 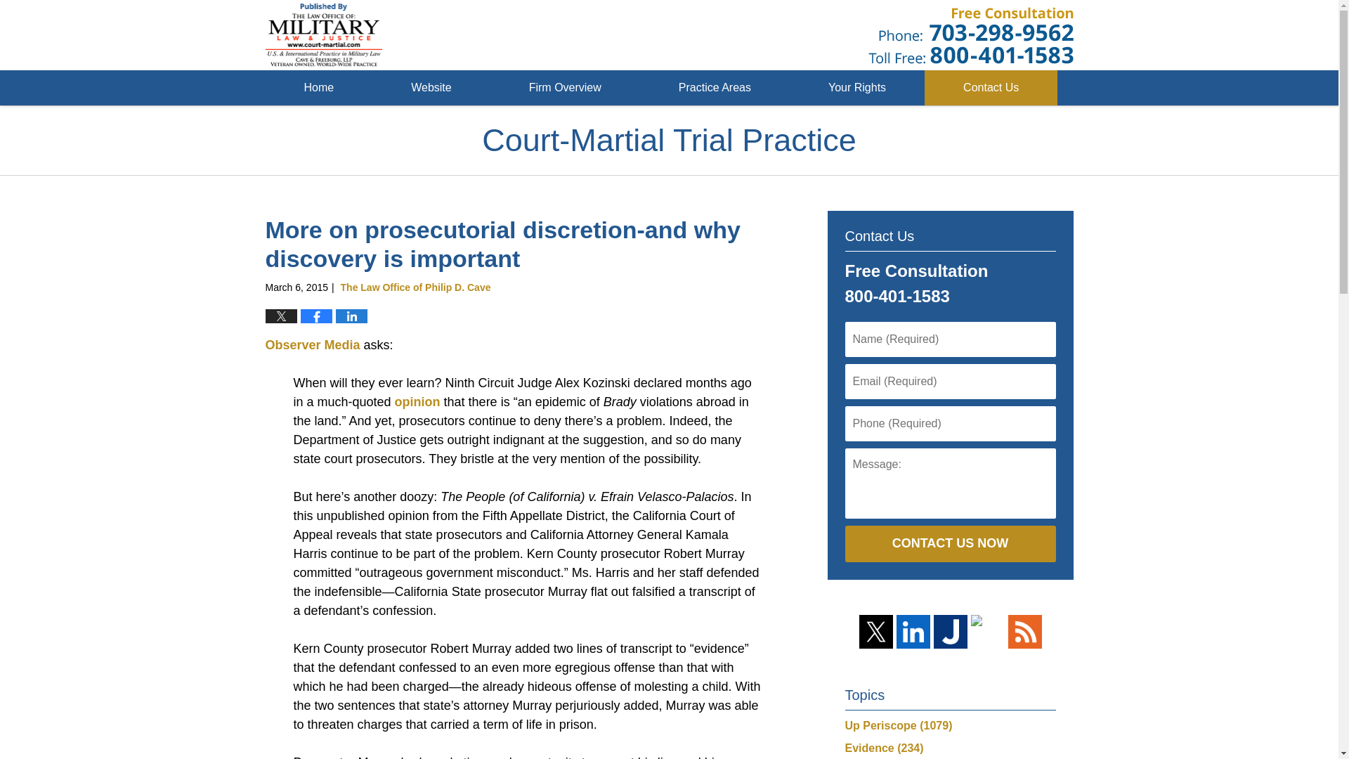 I want to click on Please enter a valid phone number., so click(x=949, y=423).